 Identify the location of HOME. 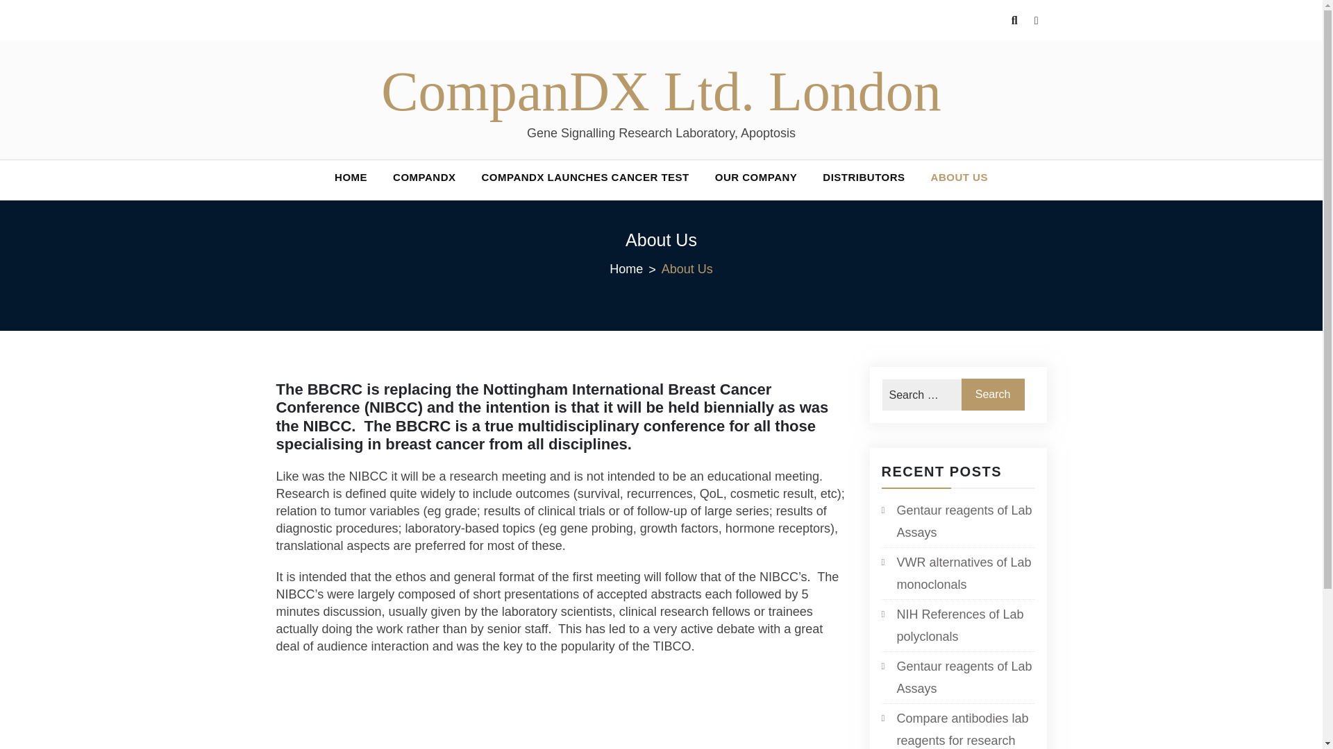
(351, 177).